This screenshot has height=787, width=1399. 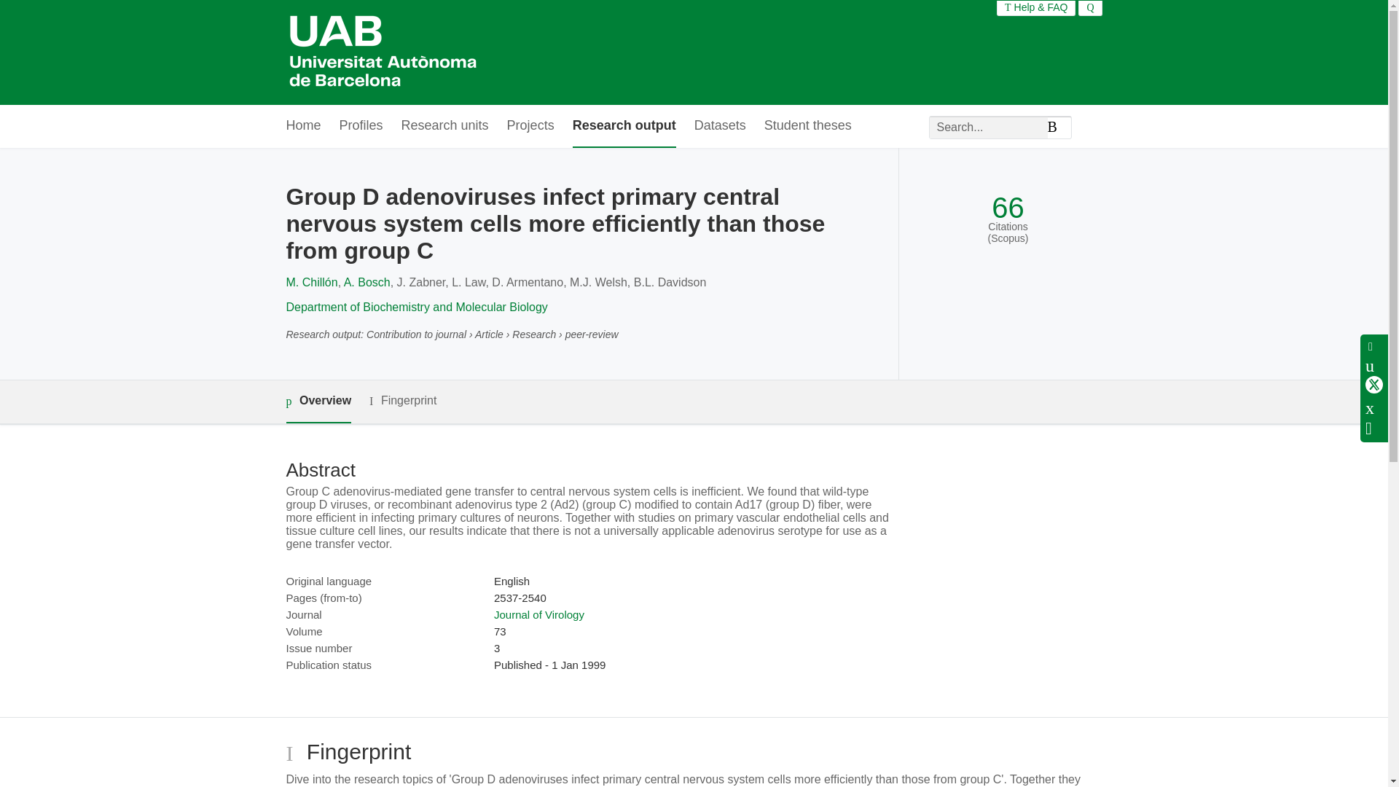 I want to click on Student theses, so click(x=807, y=126).